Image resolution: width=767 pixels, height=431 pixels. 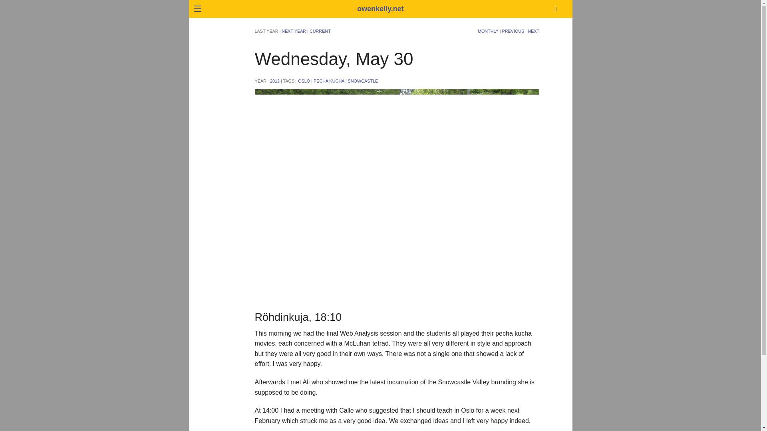 What do you see at coordinates (139, 40) in the screenshot?
I see `Contact me` at bounding box center [139, 40].